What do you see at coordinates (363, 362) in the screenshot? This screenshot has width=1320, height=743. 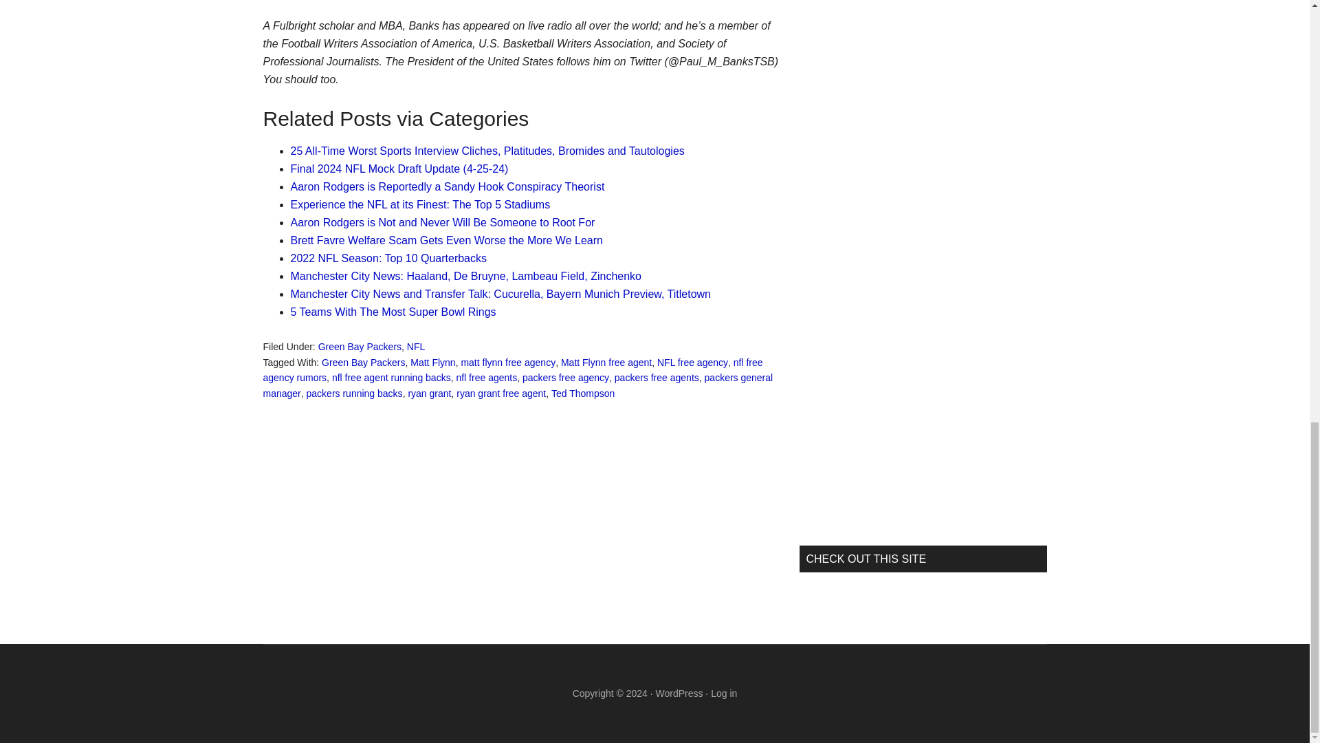 I see `Green Bay Packers` at bounding box center [363, 362].